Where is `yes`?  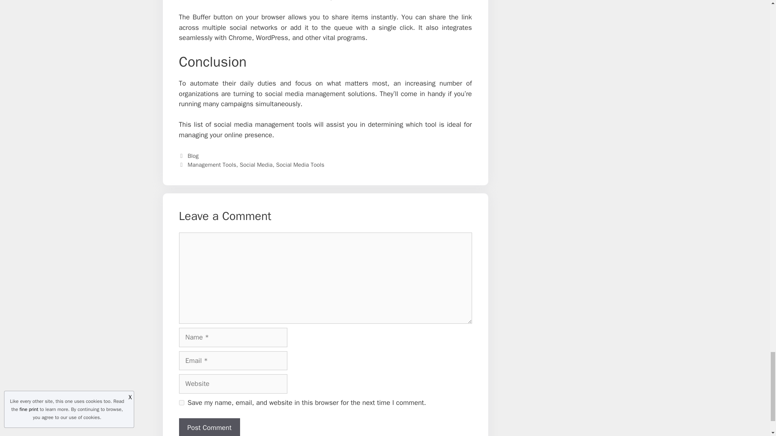
yes is located at coordinates (181, 403).